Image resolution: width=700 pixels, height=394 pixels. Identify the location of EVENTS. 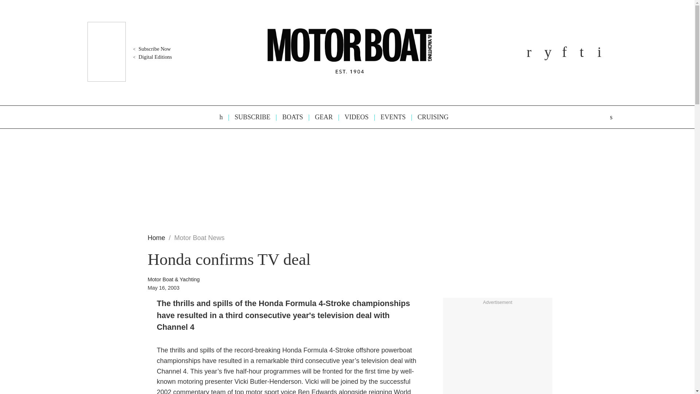
(390, 117).